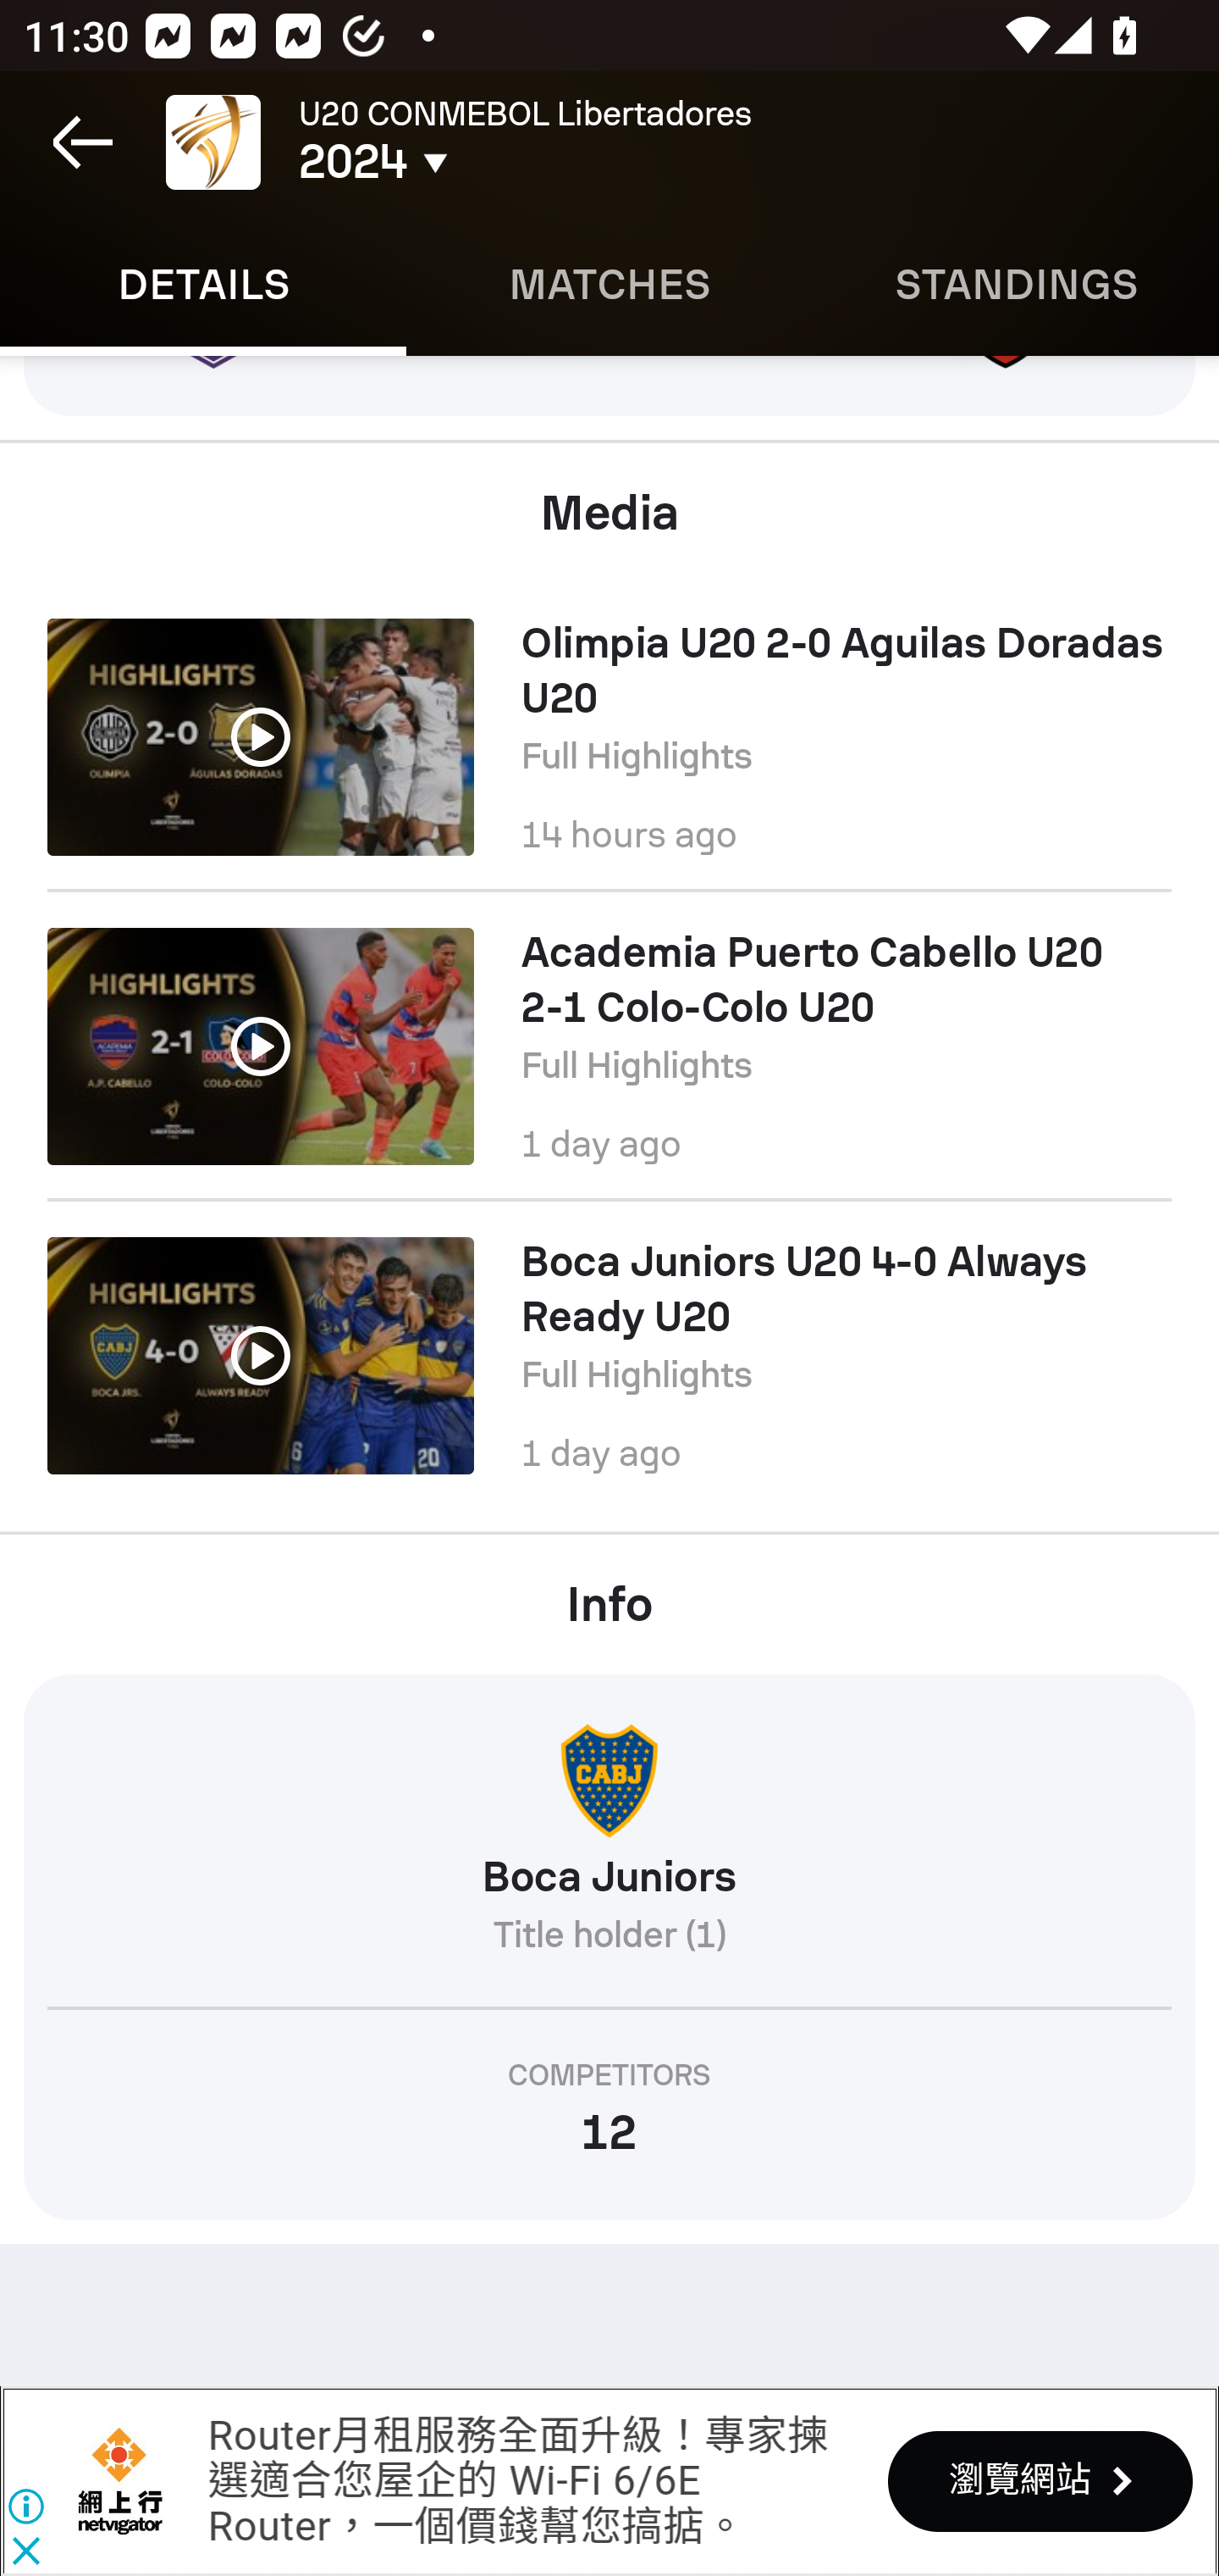  What do you see at coordinates (83, 142) in the screenshot?
I see `Navigate up` at bounding box center [83, 142].